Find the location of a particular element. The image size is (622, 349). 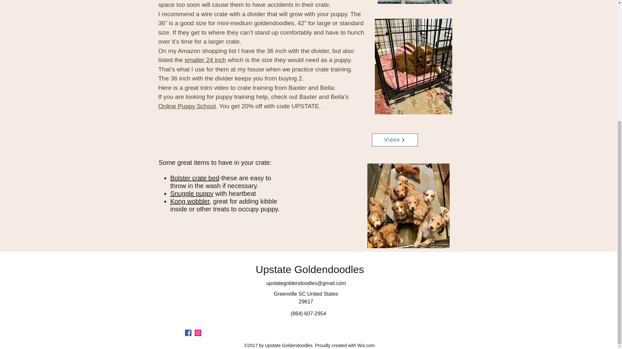

smaller 24 inch is located at coordinates (205, 59).